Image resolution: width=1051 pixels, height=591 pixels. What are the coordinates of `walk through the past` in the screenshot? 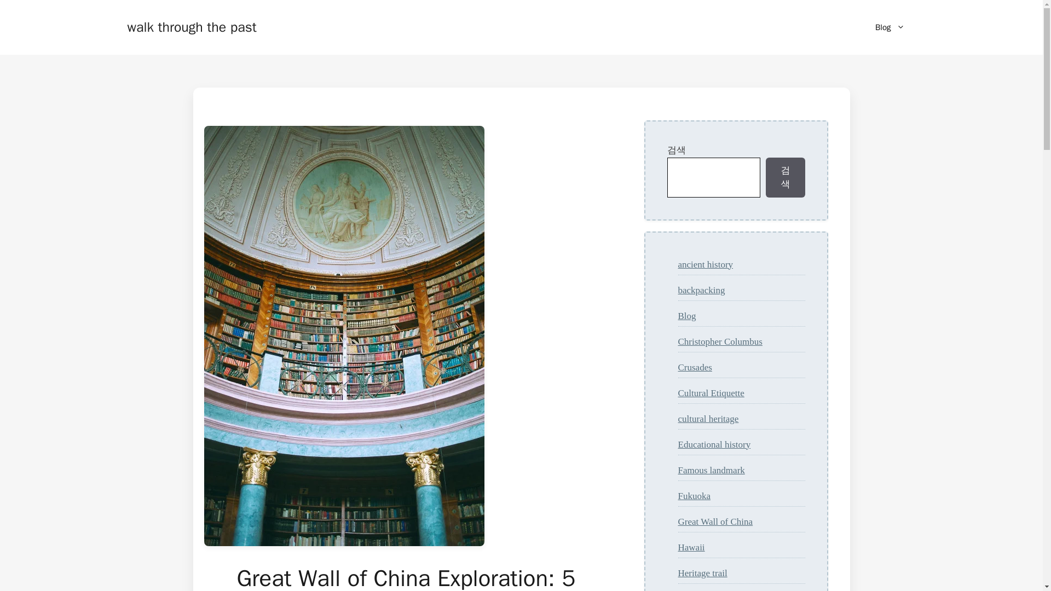 It's located at (192, 26).